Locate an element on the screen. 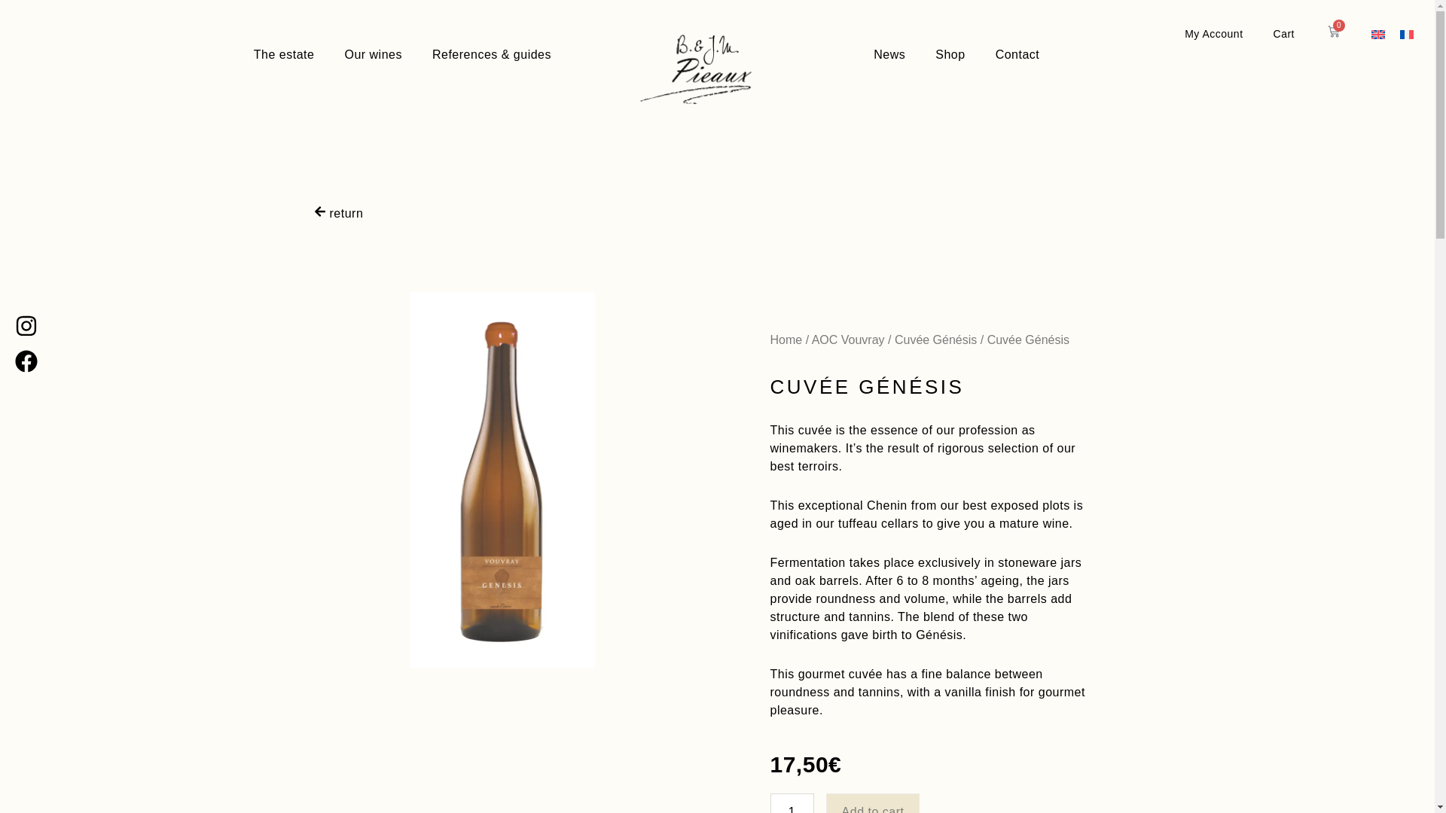 The height and width of the screenshot is (813, 1446). 1 is located at coordinates (791, 803).